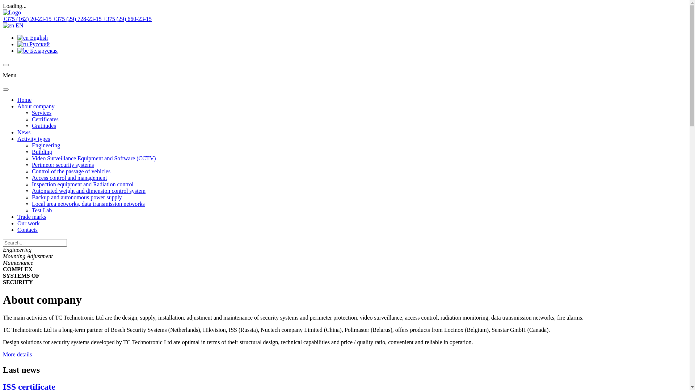 The width and height of the screenshot is (695, 390). Describe the element at coordinates (29, 223) in the screenshot. I see `Our work` at that location.